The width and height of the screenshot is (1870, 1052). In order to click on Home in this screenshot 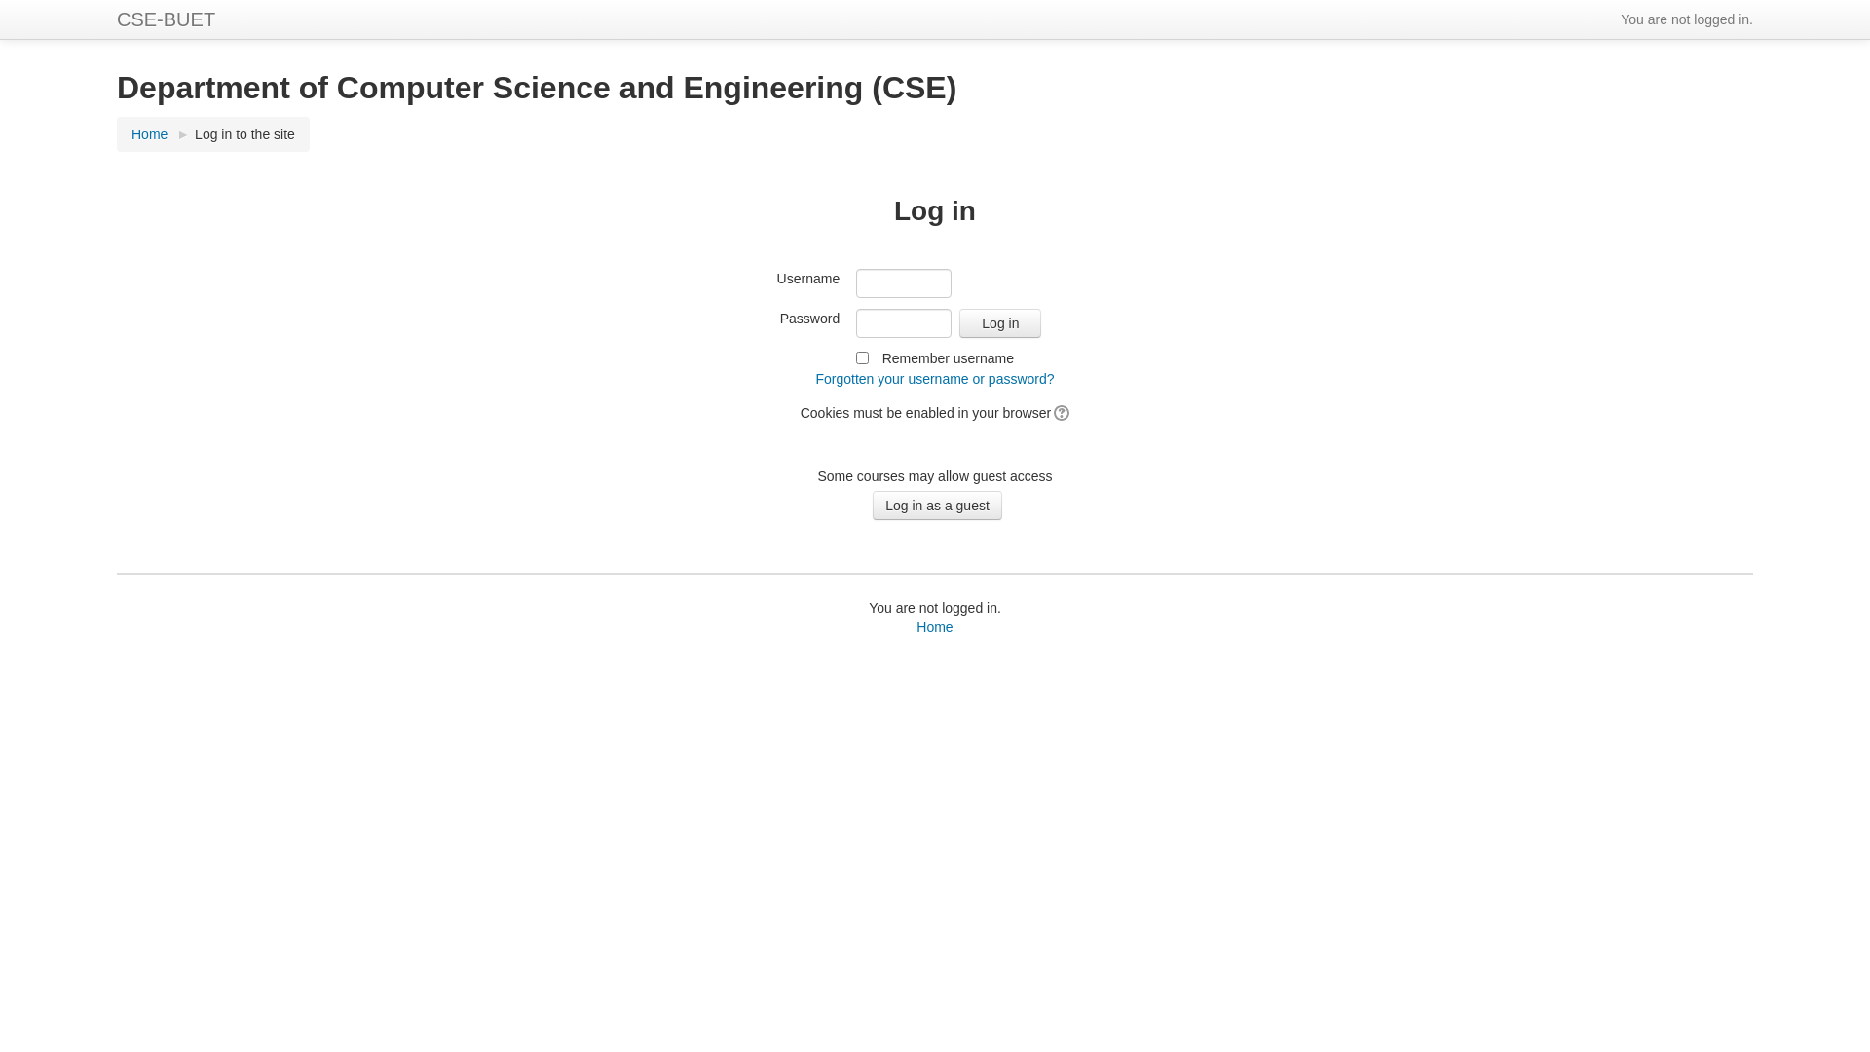, I will do `click(150, 134)`.